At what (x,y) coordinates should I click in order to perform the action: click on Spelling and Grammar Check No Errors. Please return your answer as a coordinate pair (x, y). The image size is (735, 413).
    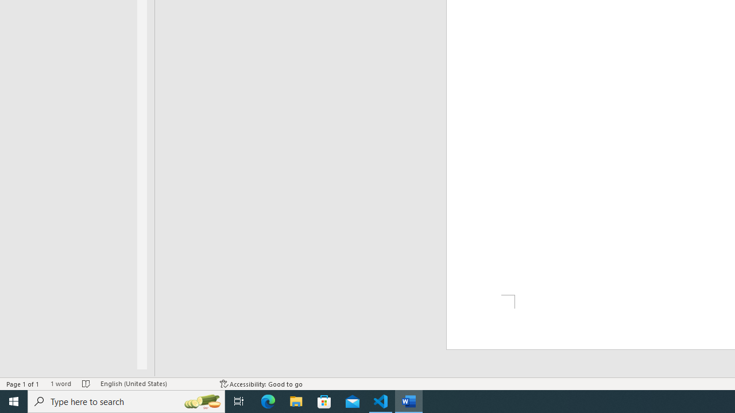
    Looking at the image, I should click on (86, 383).